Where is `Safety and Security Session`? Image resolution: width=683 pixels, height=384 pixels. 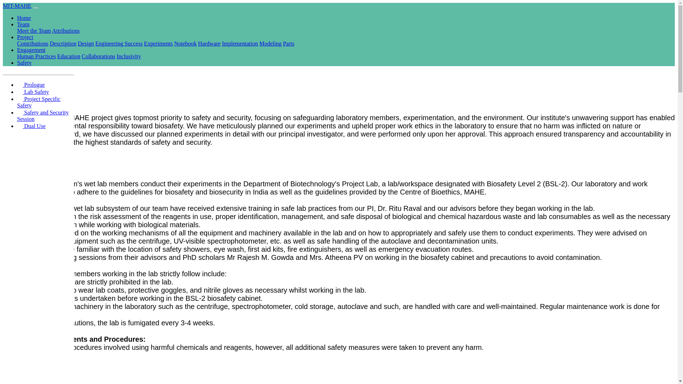
Safety and Security Session is located at coordinates (42, 82).